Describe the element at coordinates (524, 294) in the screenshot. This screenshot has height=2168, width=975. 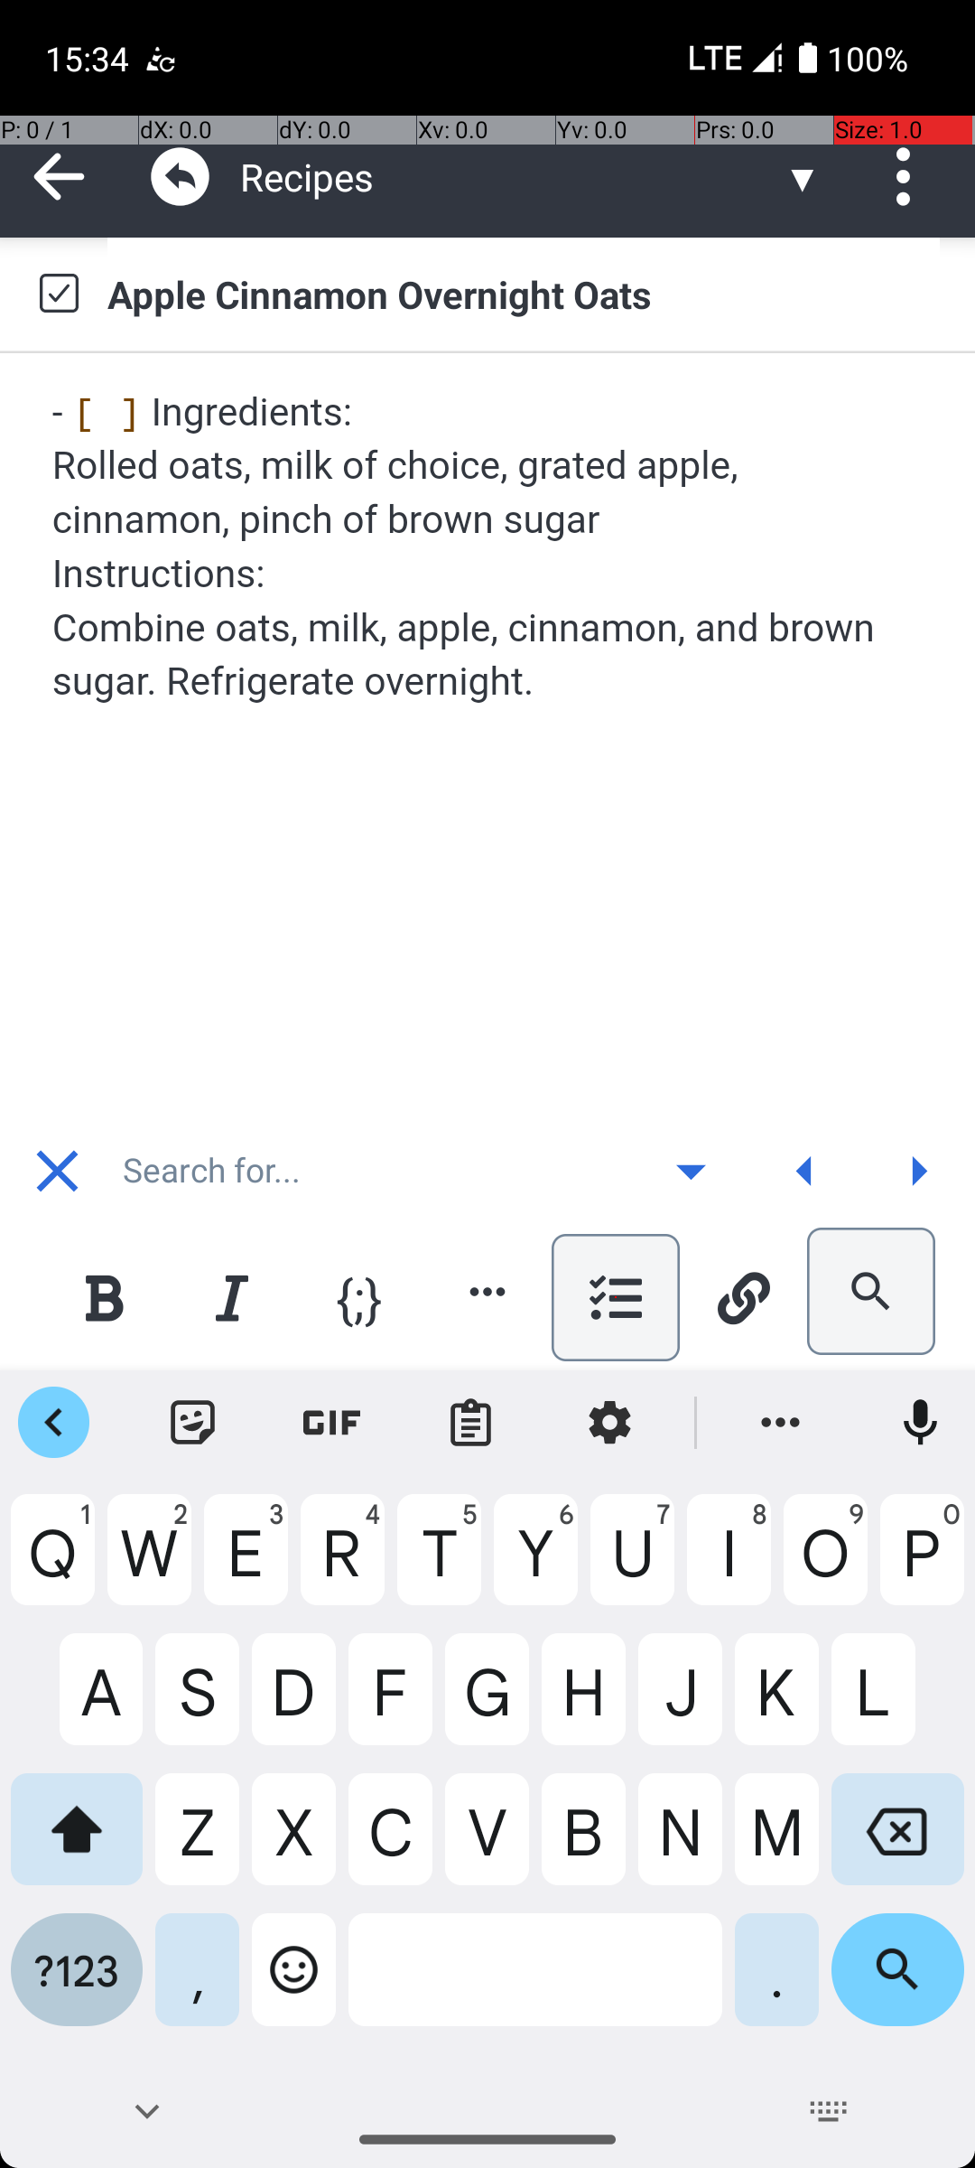
I see `Apple Cinnamon Overnight Oats` at that location.